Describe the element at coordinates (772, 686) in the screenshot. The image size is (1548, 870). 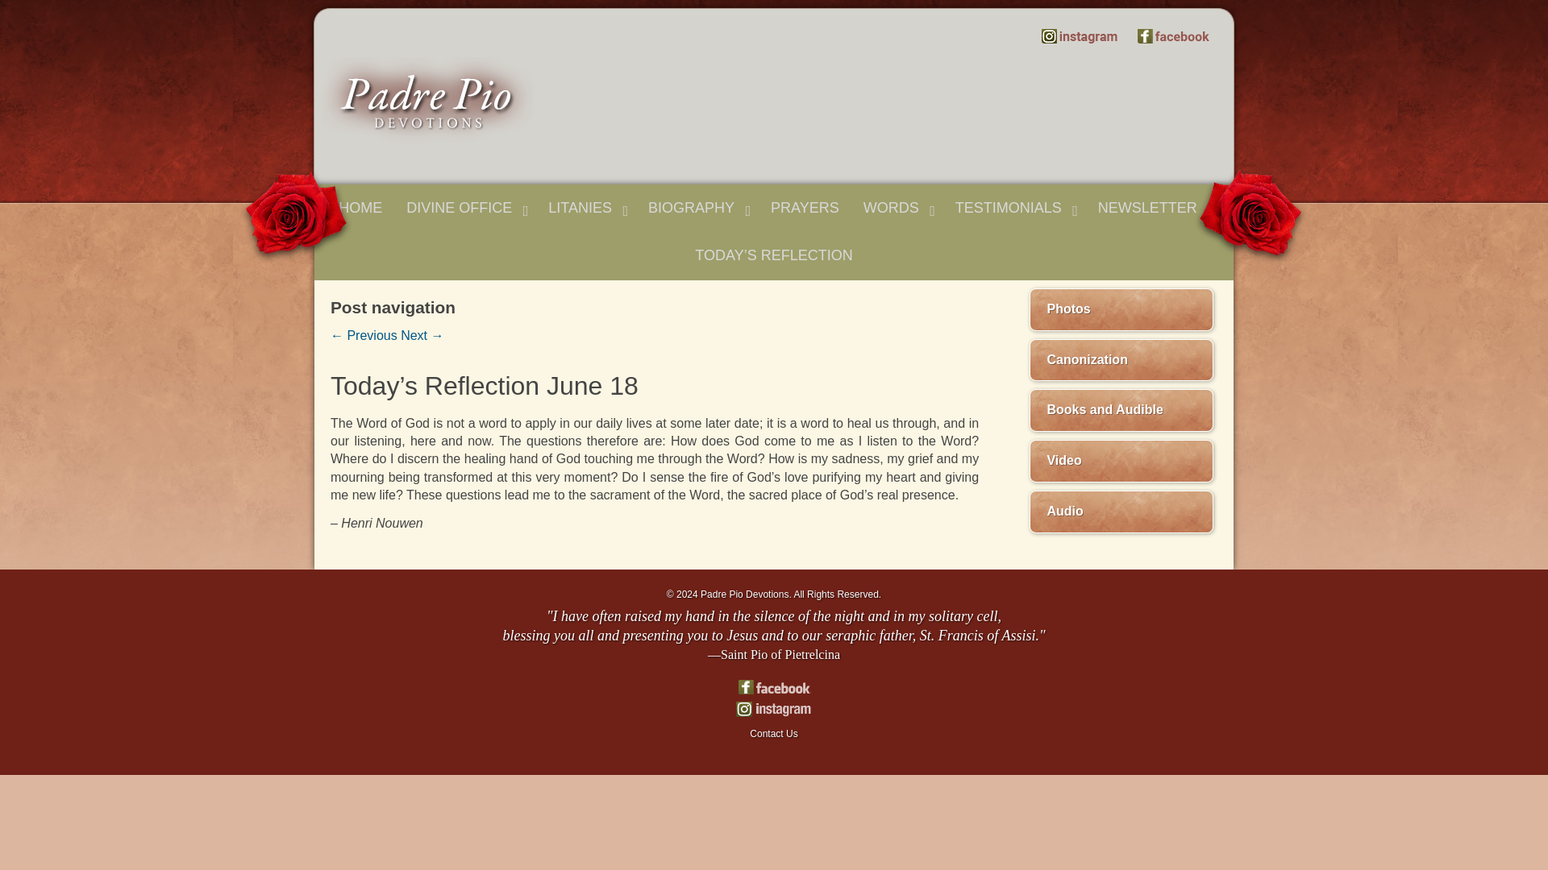
I see `facebook` at that location.